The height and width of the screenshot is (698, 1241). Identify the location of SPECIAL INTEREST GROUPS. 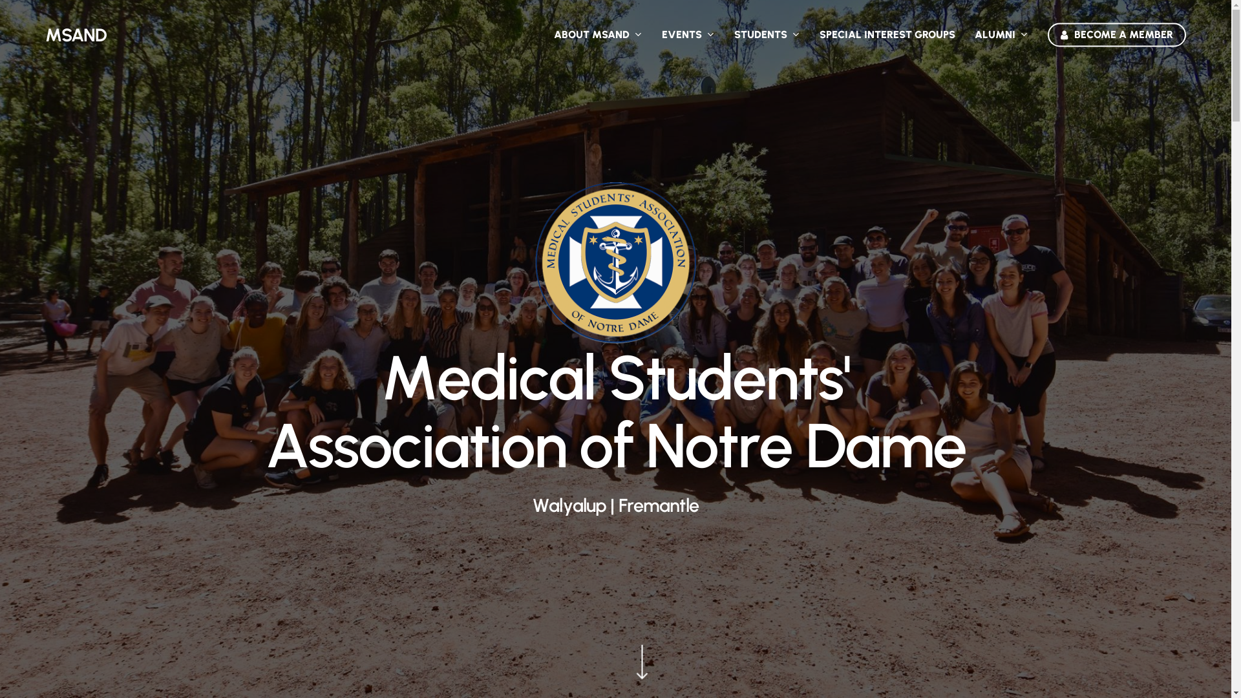
(887, 35).